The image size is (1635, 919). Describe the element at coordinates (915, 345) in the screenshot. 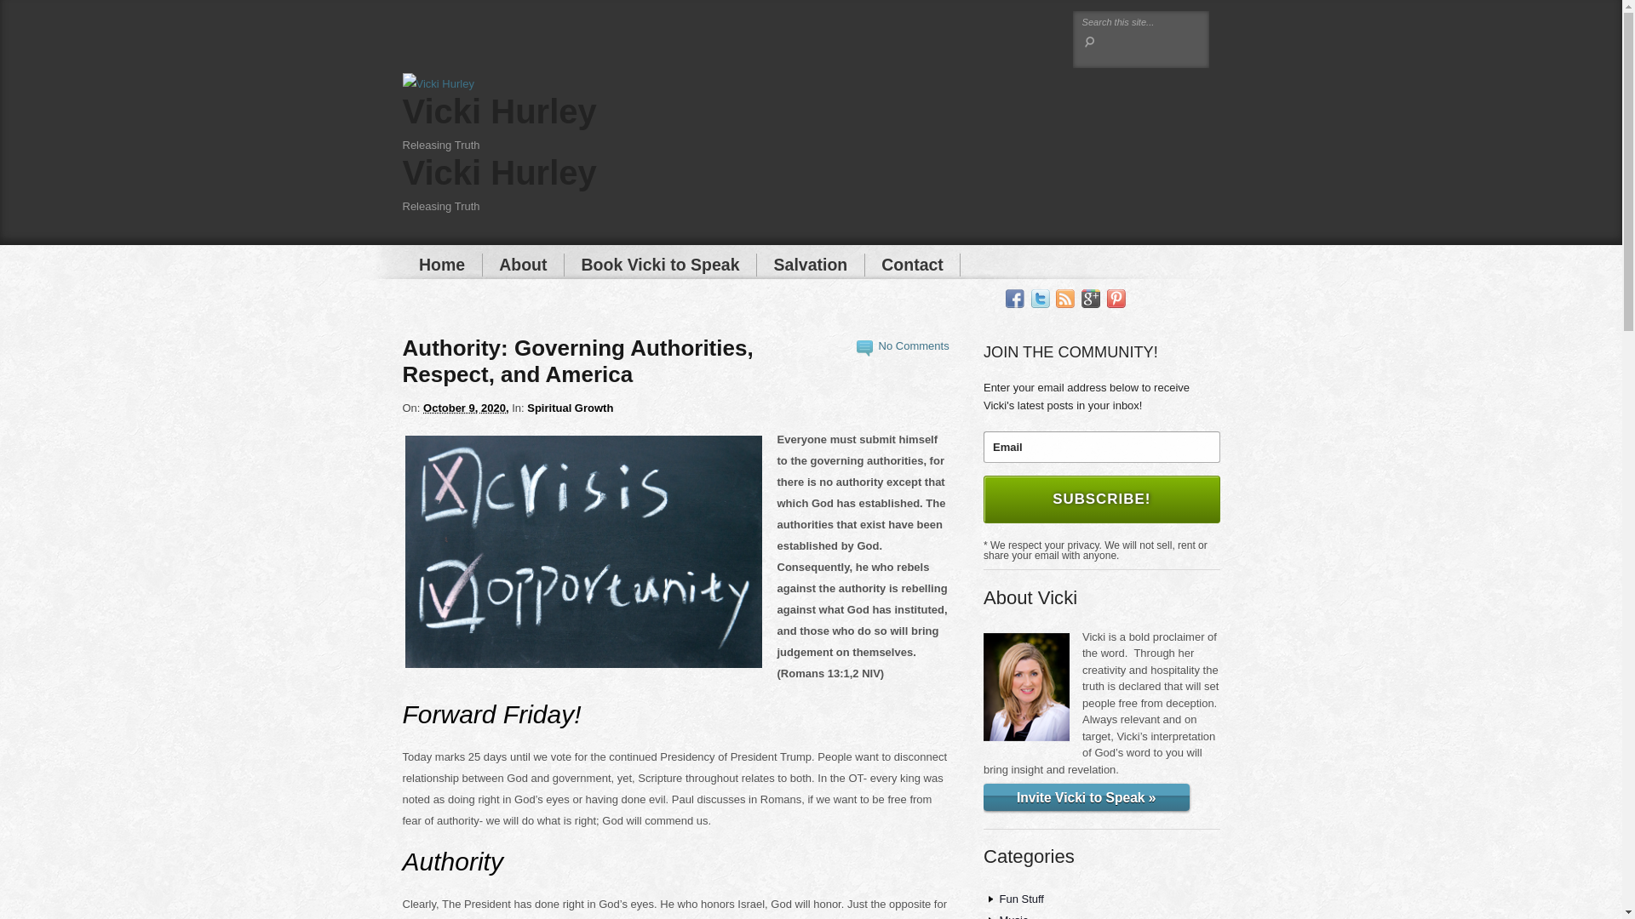

I see `No Comments` at that location.